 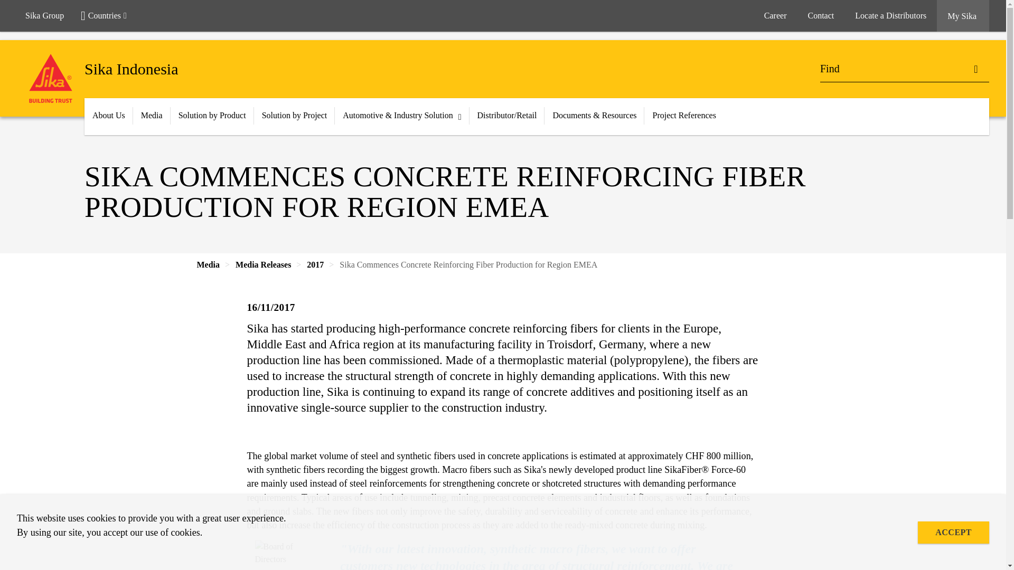 I want to click on Career, so click(x=775, y=16).